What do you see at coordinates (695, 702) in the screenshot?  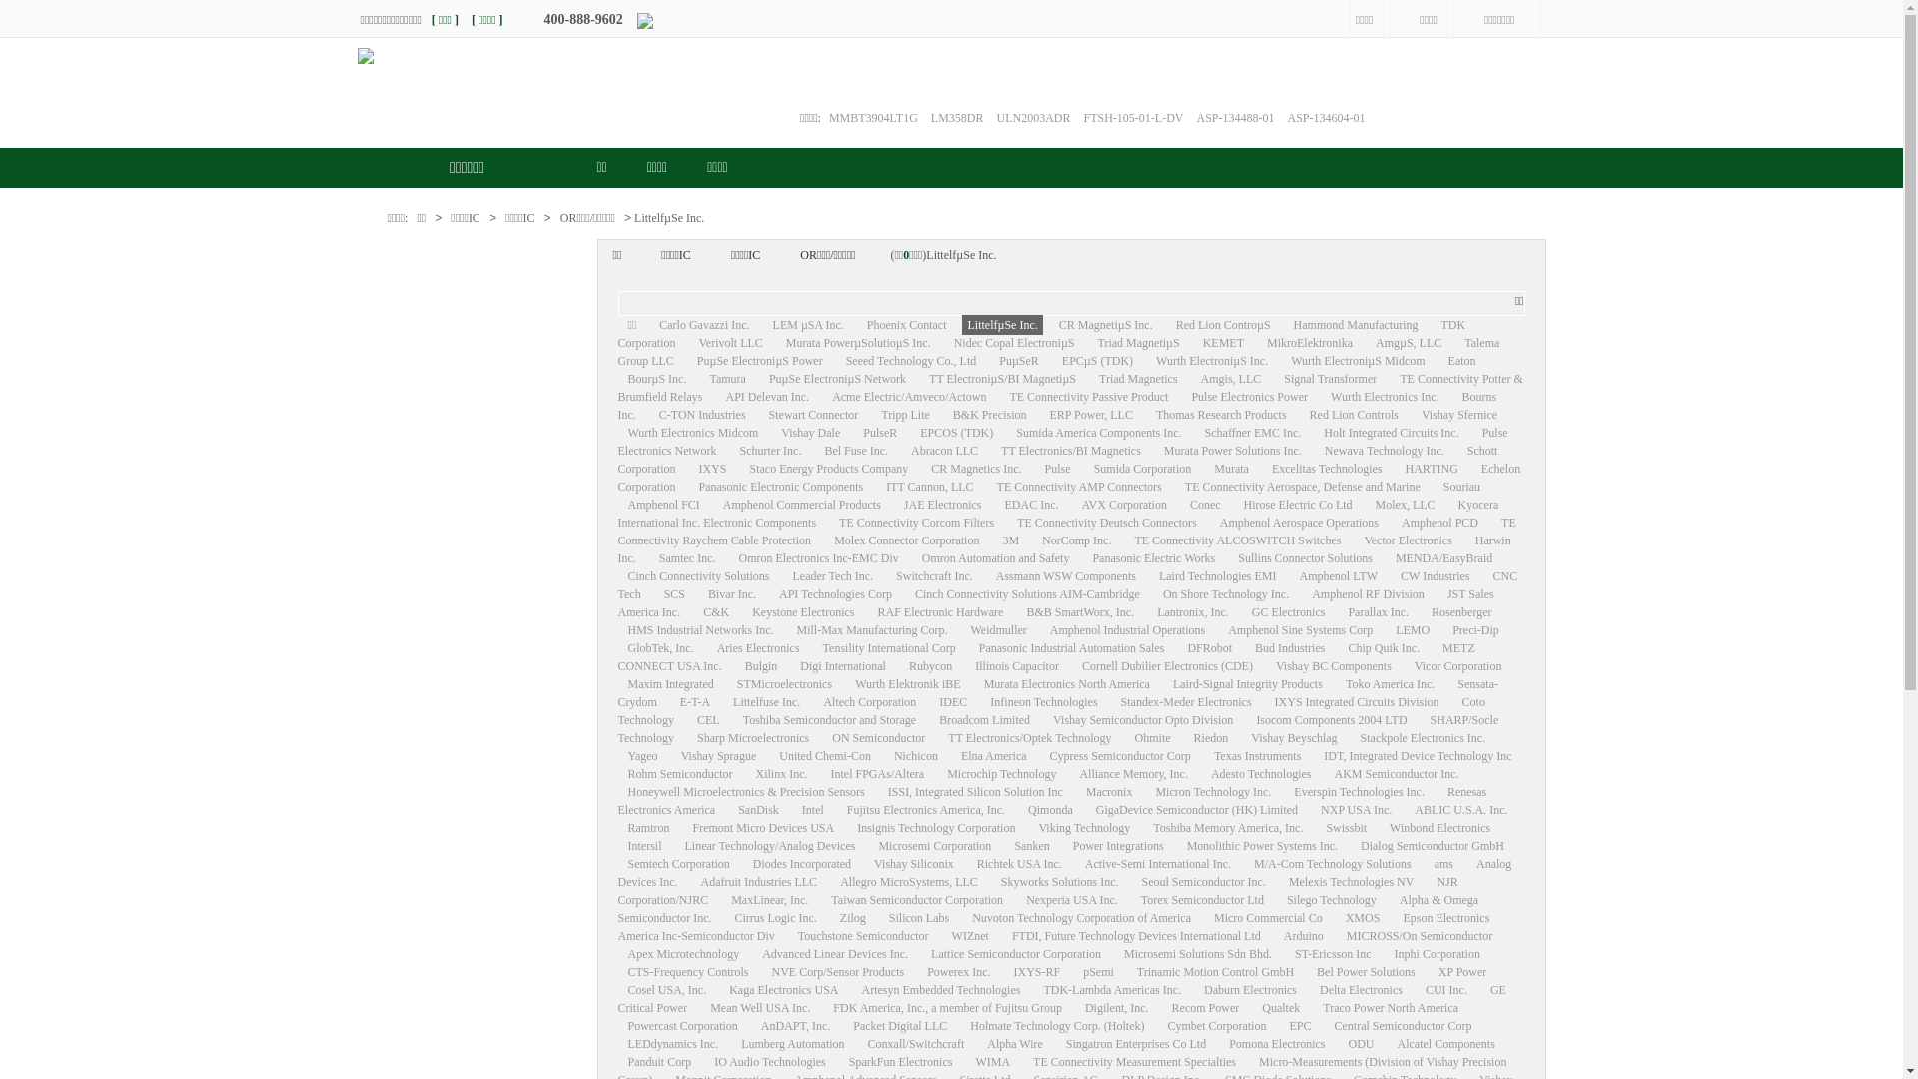 I see `E-T-A` at bounding box center [695, 702].